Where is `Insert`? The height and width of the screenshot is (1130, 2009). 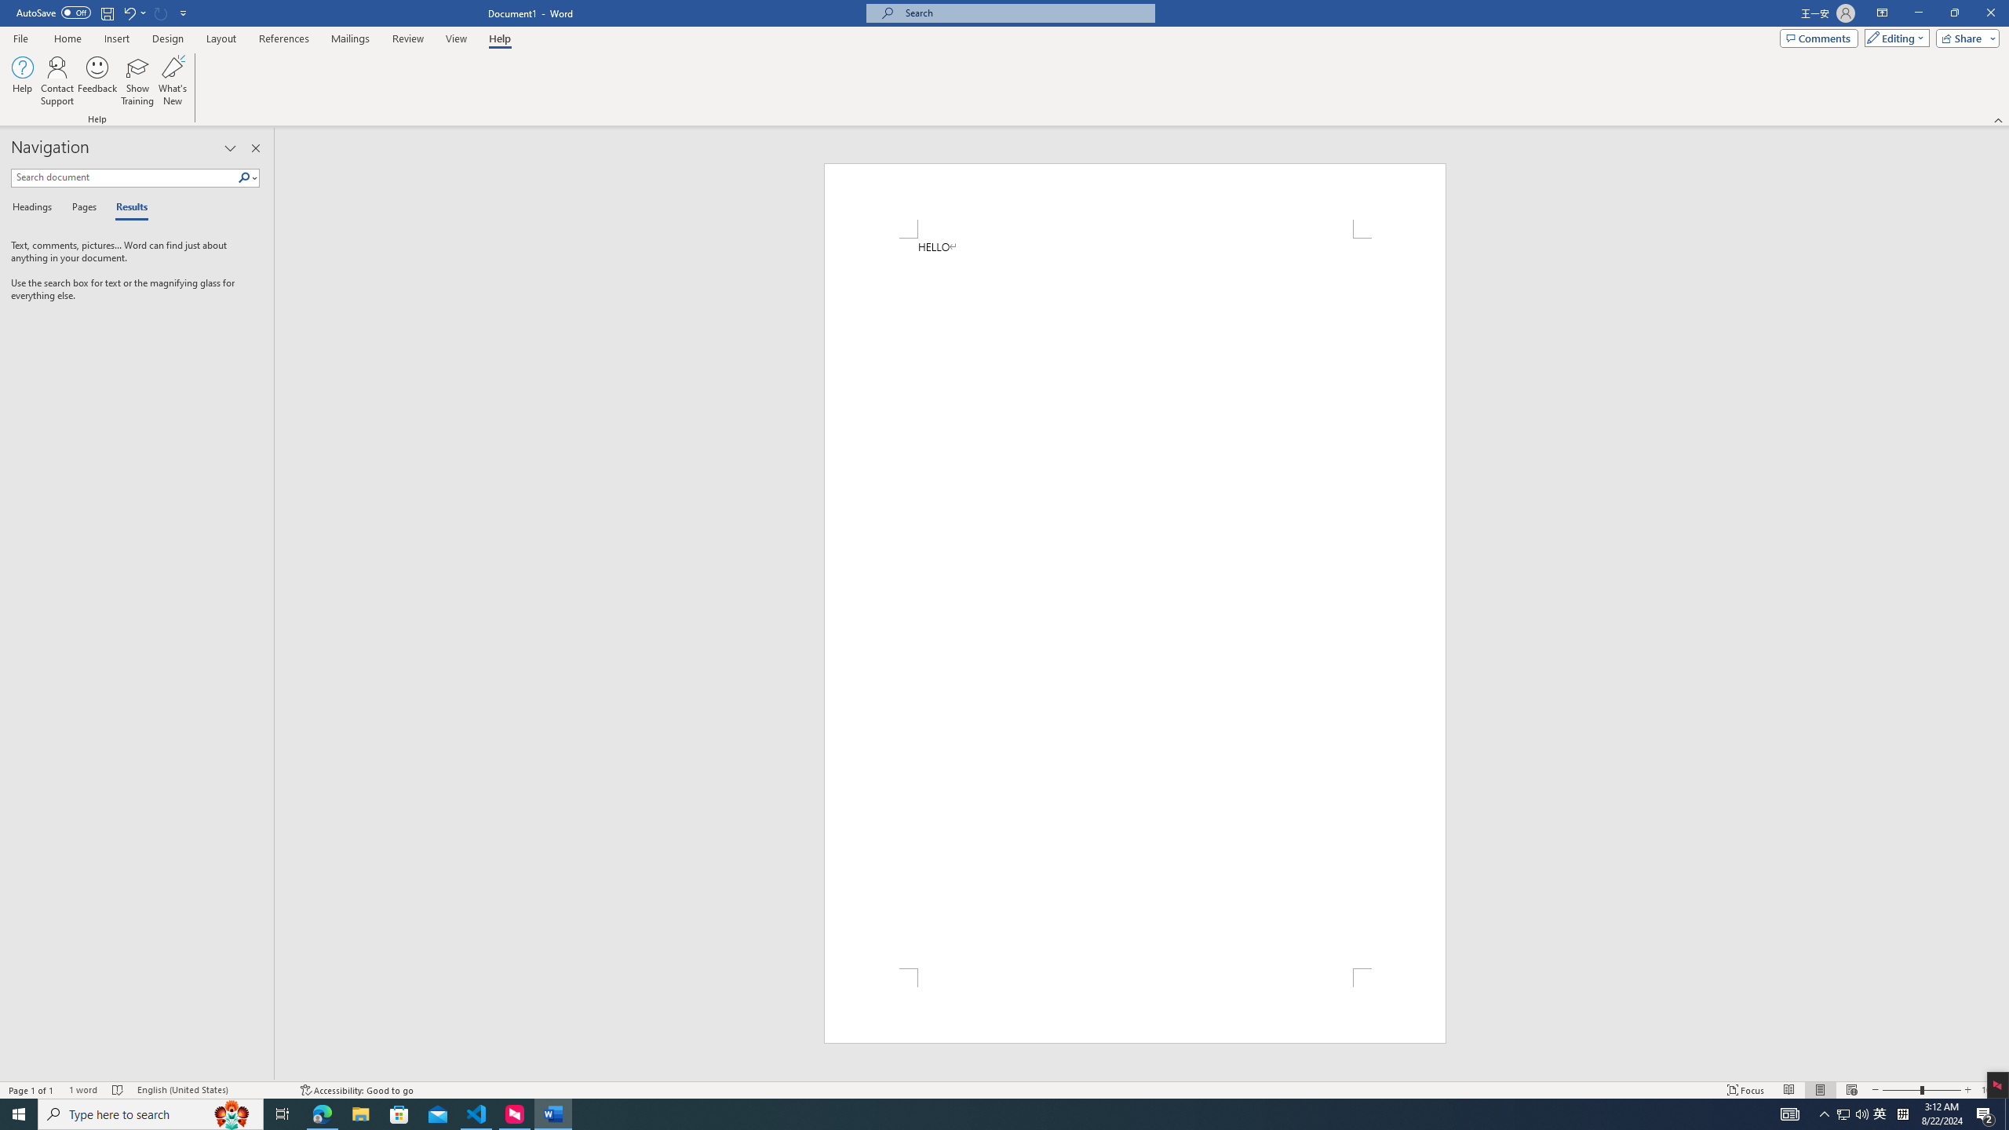
Insert is located at coordinates (116, 38).